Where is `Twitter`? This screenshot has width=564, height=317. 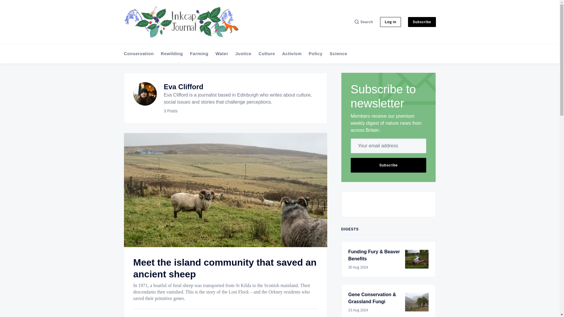 Twitter is located at coordinates (376, 204).